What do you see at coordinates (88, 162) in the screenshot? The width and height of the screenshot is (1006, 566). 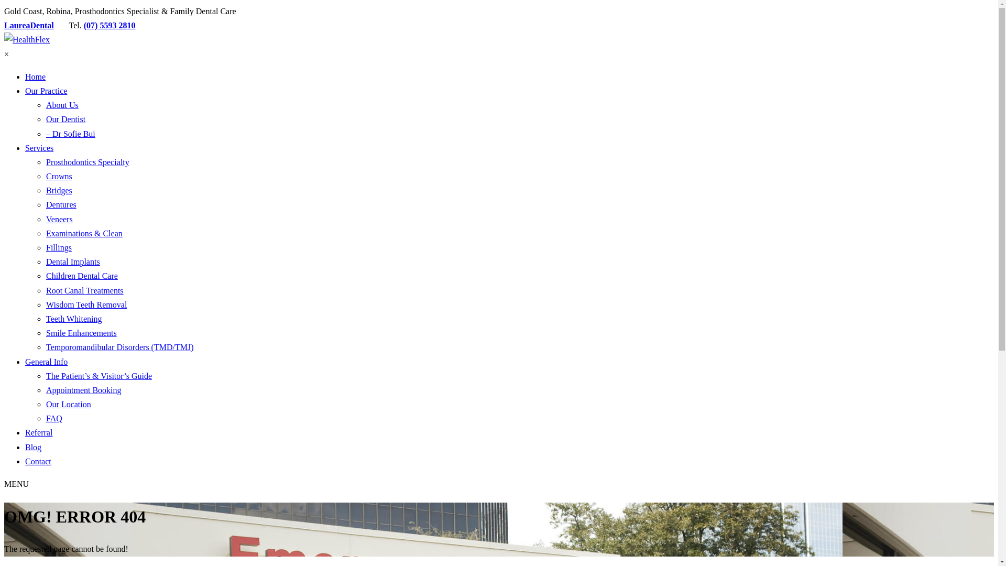 I see `Prosthodontics Specialty` at bounding box center [88, 162].